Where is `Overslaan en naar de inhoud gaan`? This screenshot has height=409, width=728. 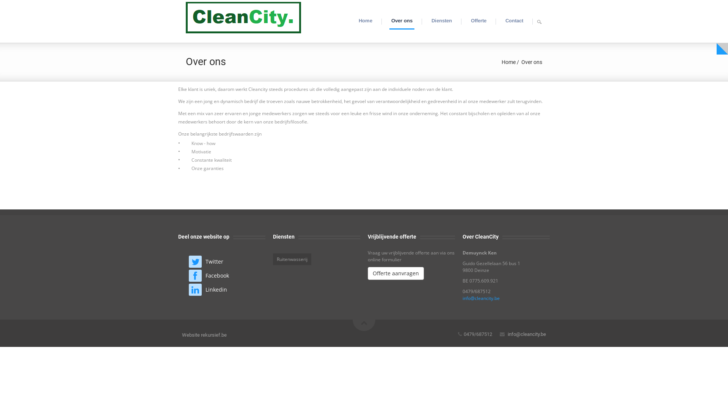
Overslaan en naar de inhoud gaan is located at coordinates (44, 0).